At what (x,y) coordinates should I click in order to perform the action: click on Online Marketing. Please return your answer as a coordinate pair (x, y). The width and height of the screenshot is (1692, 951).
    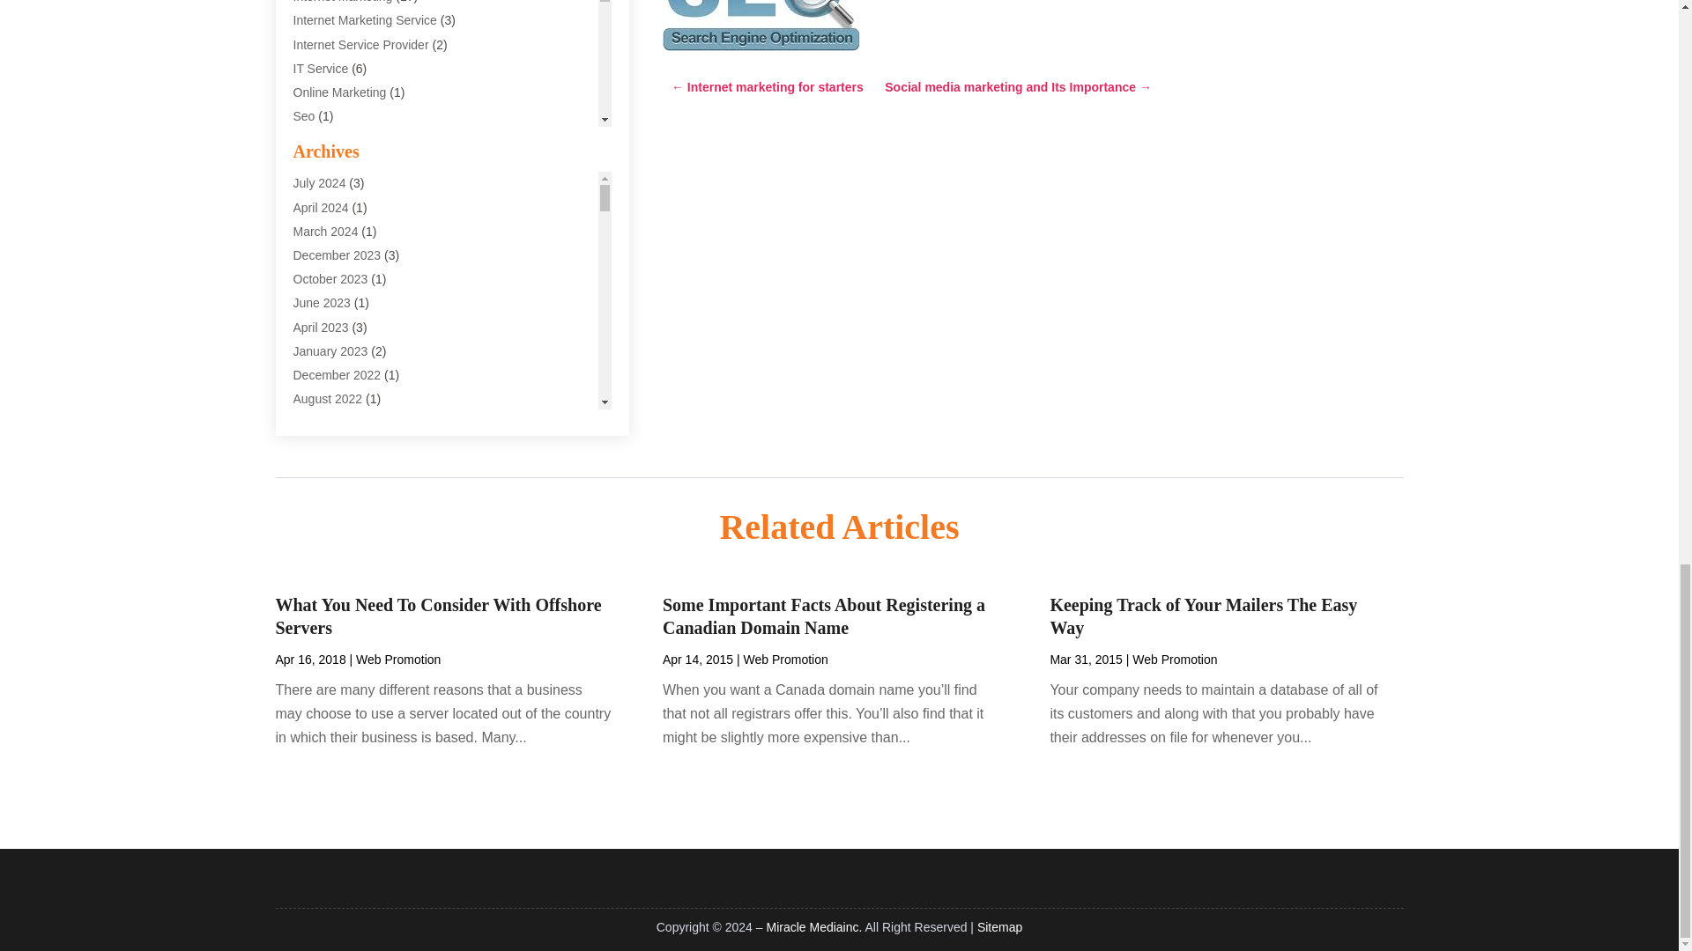
    Looking at the image, I should click on (338, 92).